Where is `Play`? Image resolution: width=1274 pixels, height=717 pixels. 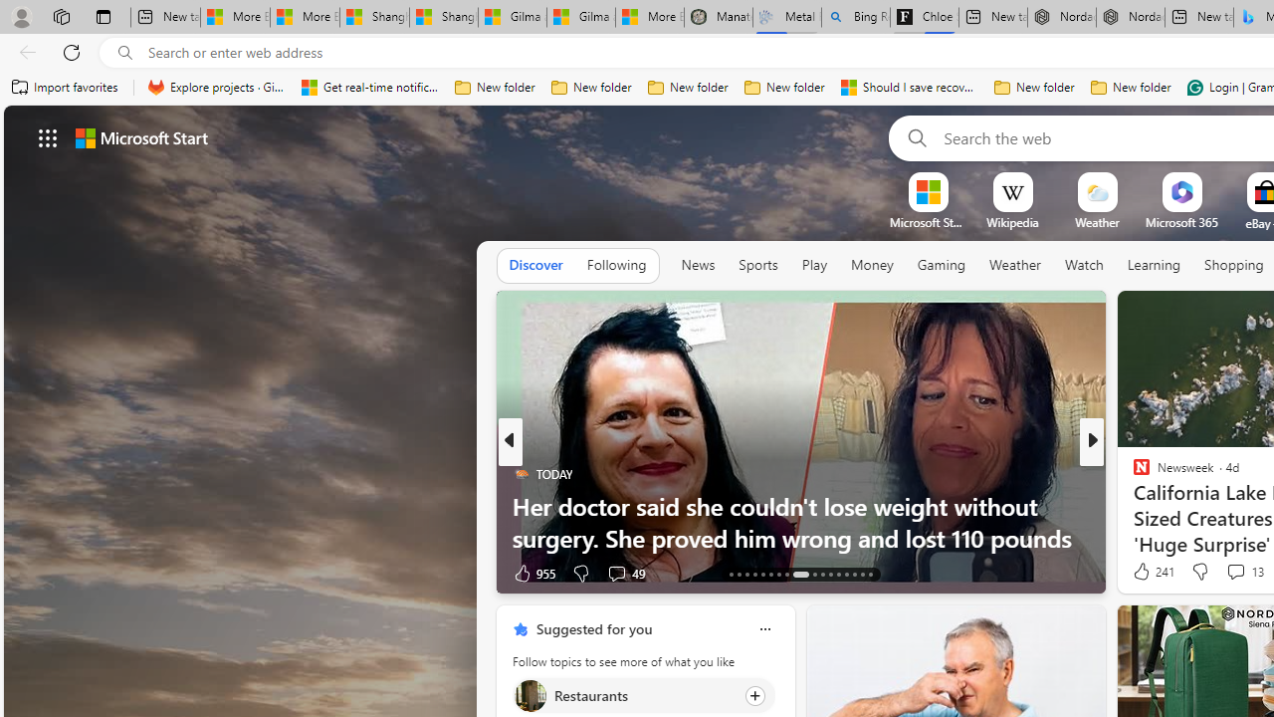 Play is located at coordinates (814, 266).